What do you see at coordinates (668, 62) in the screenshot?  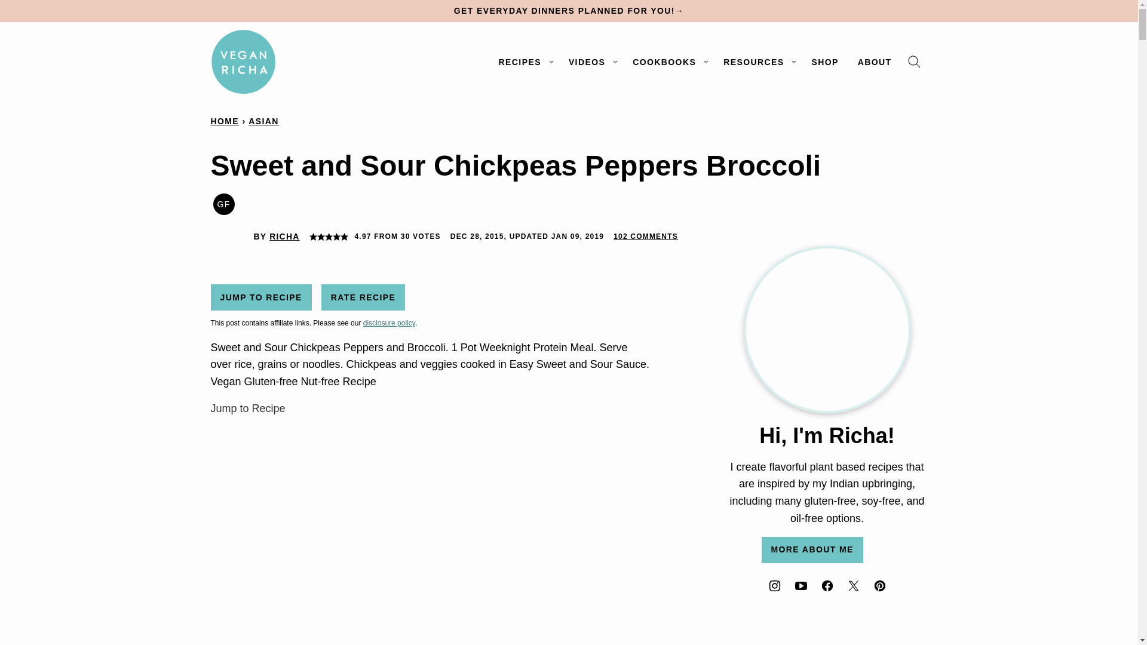 I see `COOKBOOKS` at bounding box center [668, 62].